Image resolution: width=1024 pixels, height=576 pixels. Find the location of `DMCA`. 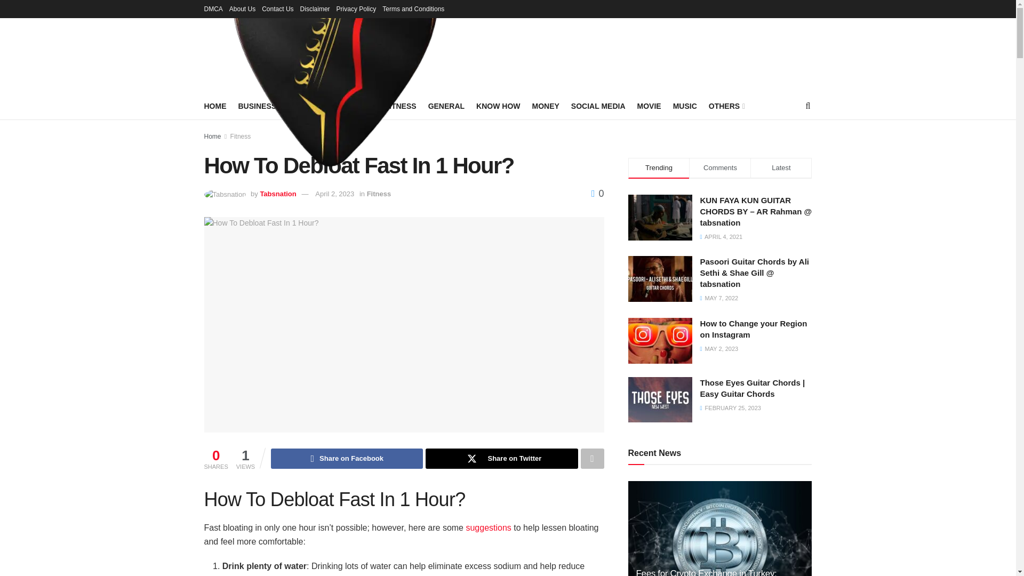

DMCA is located at coordinates (213, 9).